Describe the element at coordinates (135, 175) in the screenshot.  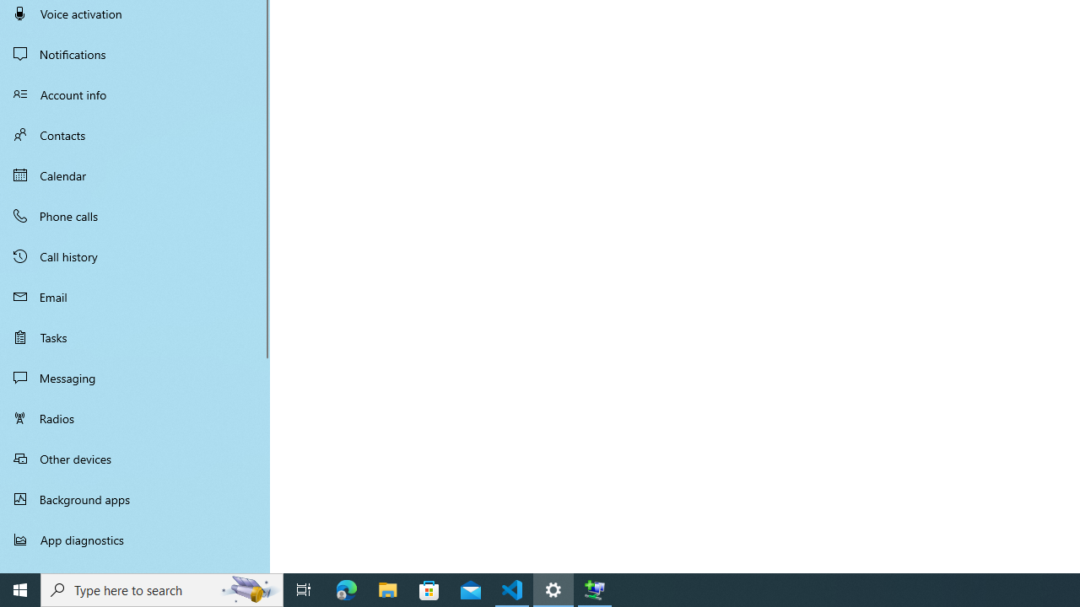
I see `Calendar` at that location.